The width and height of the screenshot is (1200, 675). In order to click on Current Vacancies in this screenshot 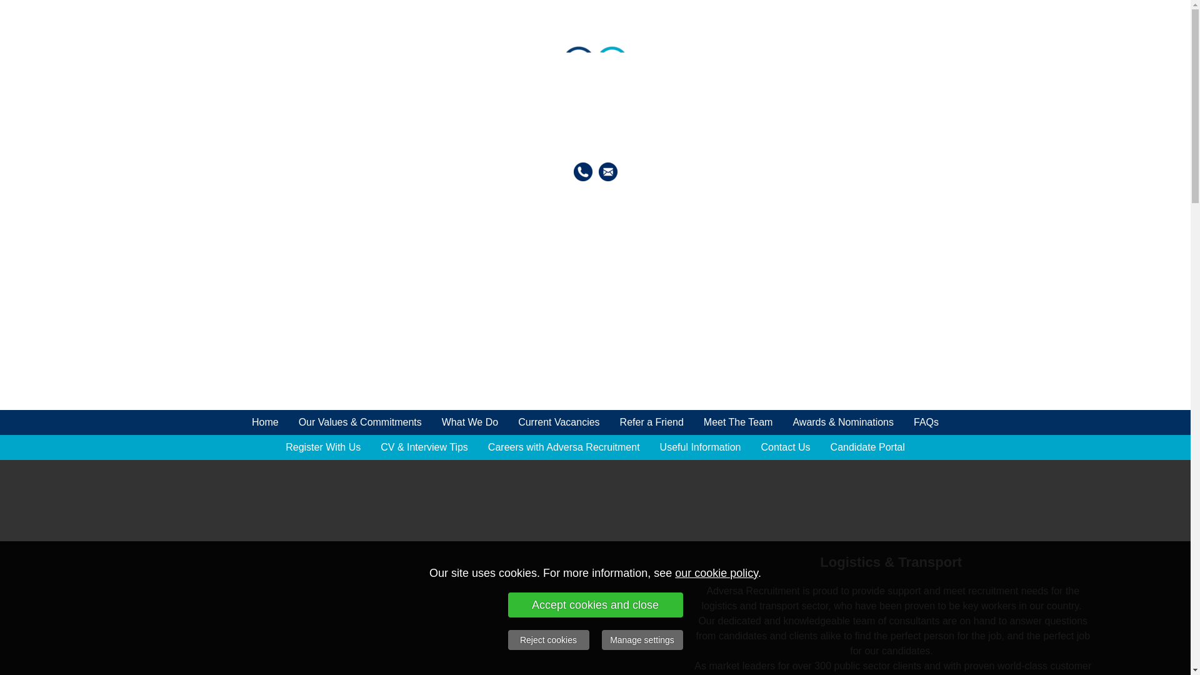, I will do `click(559, 422)`.